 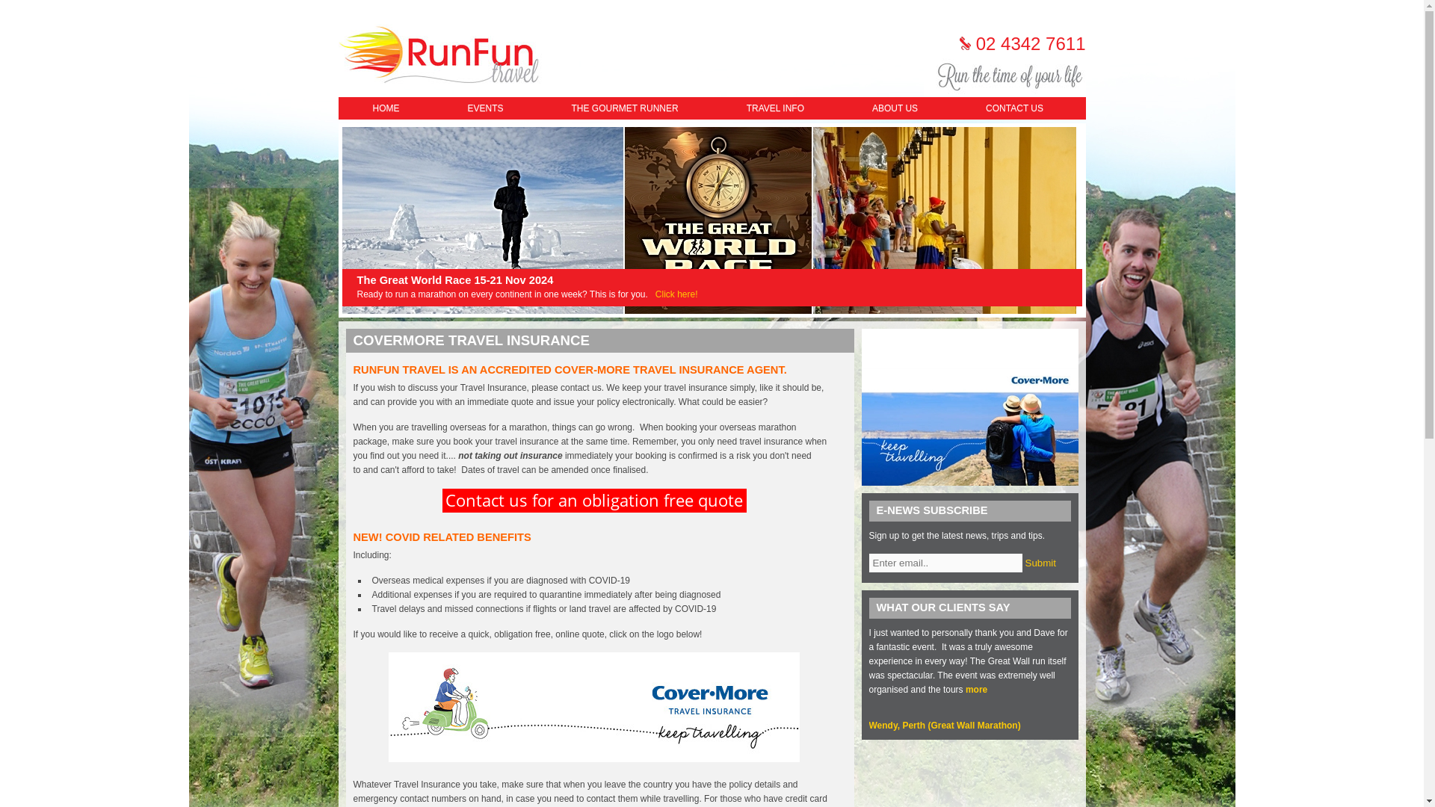 What do you see at coordinates (676, 294) in the screenshot?
I see `Click here!` at bounding box center [676, 294].